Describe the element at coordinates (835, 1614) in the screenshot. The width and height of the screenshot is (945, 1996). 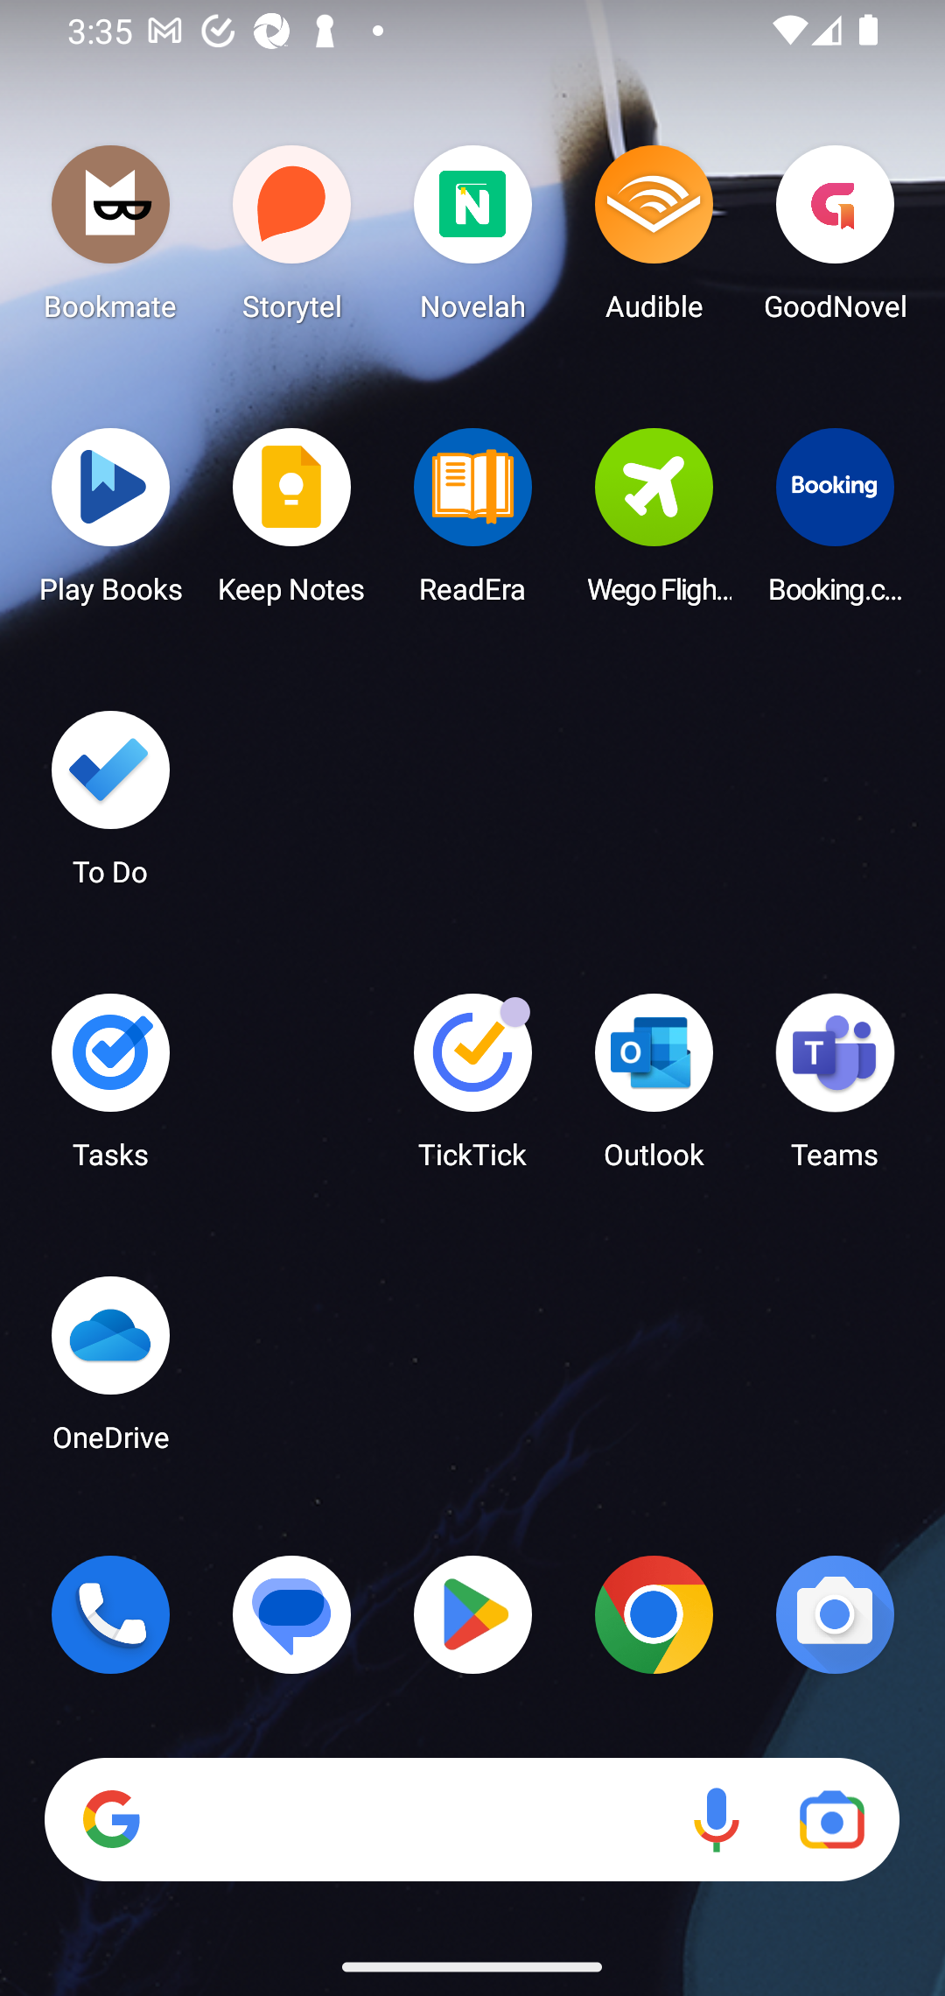
I see `Camera` at that location.